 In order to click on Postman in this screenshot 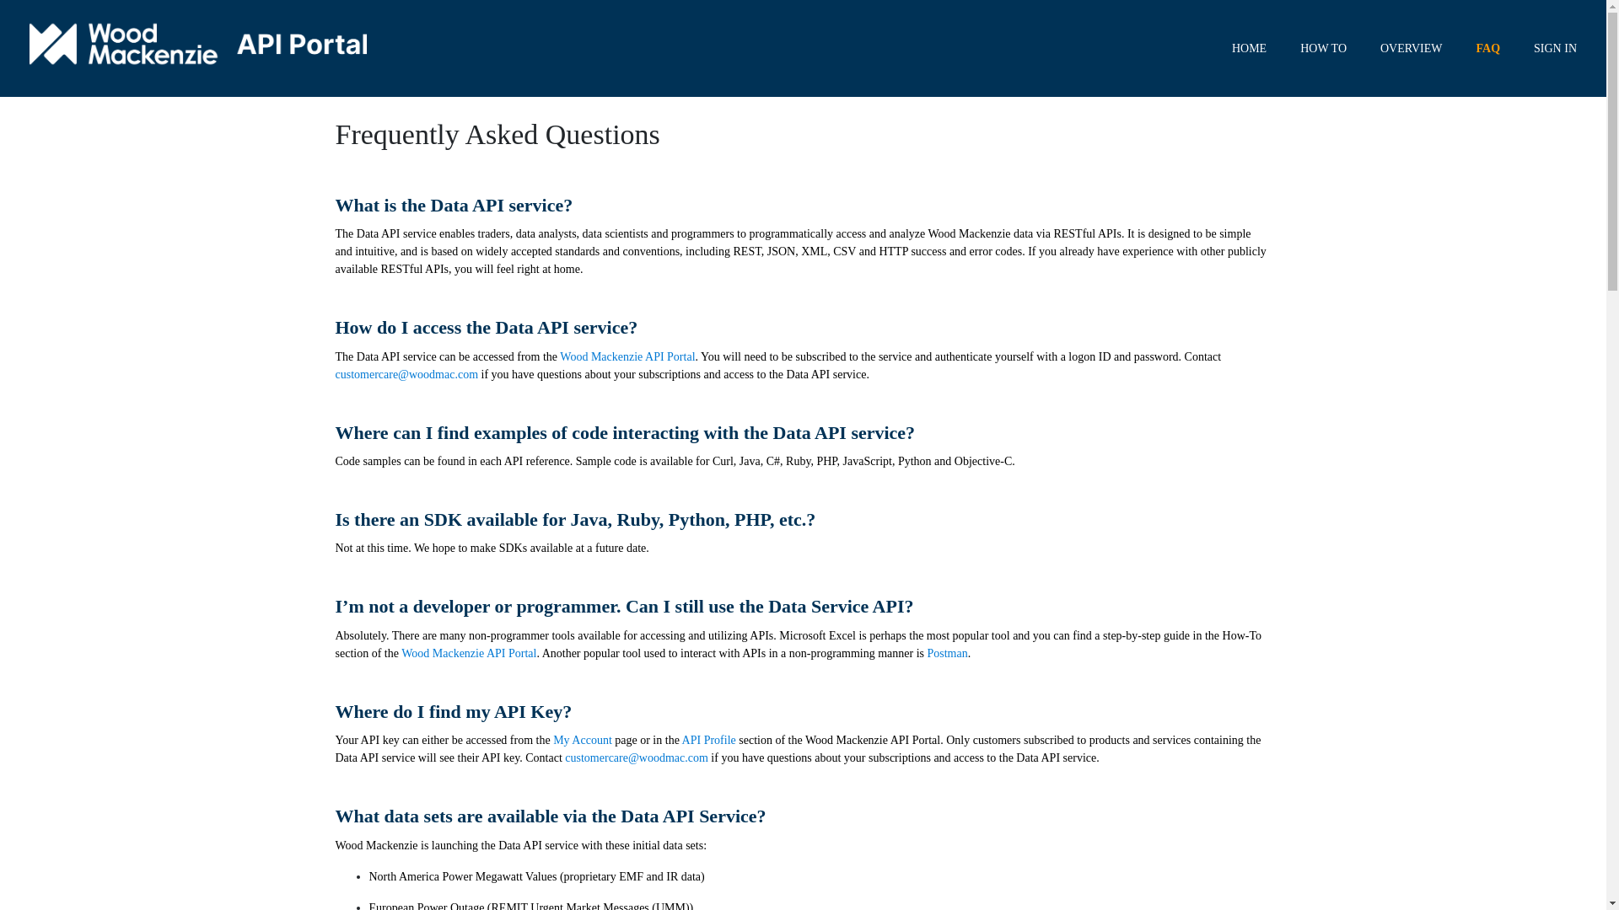, I will do `click(948, 653)`.